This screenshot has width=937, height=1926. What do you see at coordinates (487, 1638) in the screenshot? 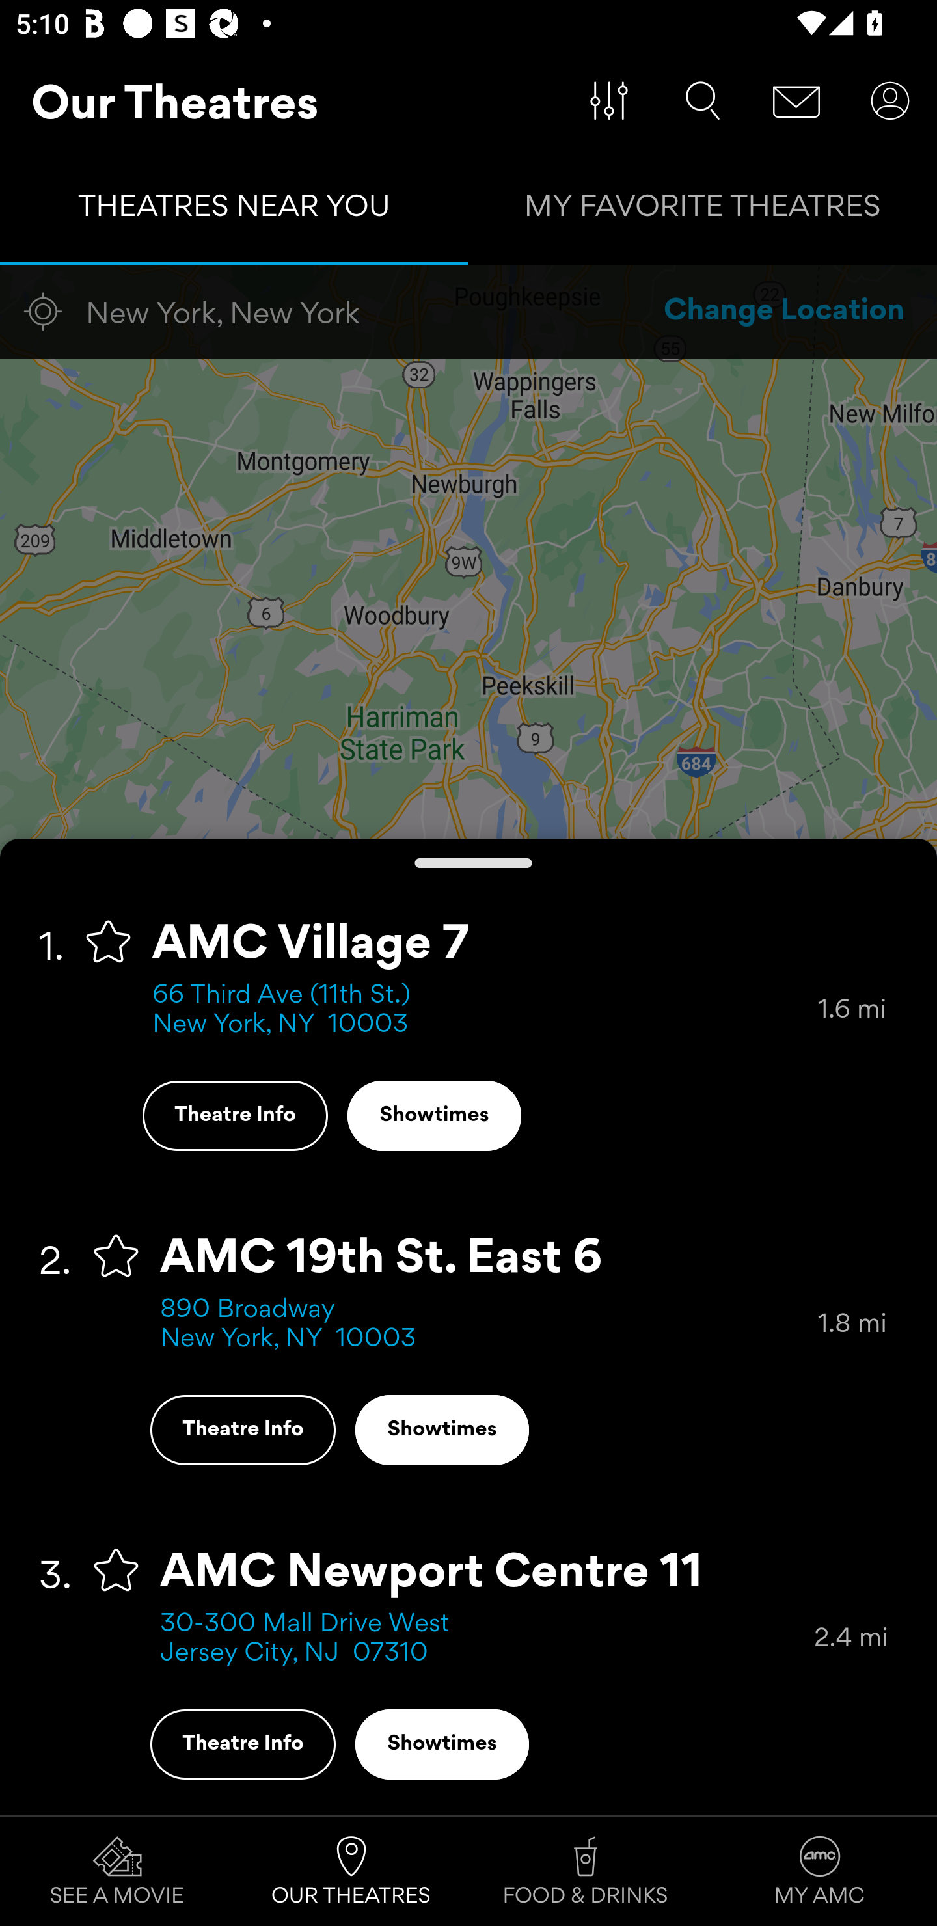
I see `30-300 Mall Drive West  
Jersey City, NJ  07310` at bounding box center [487, 1638].